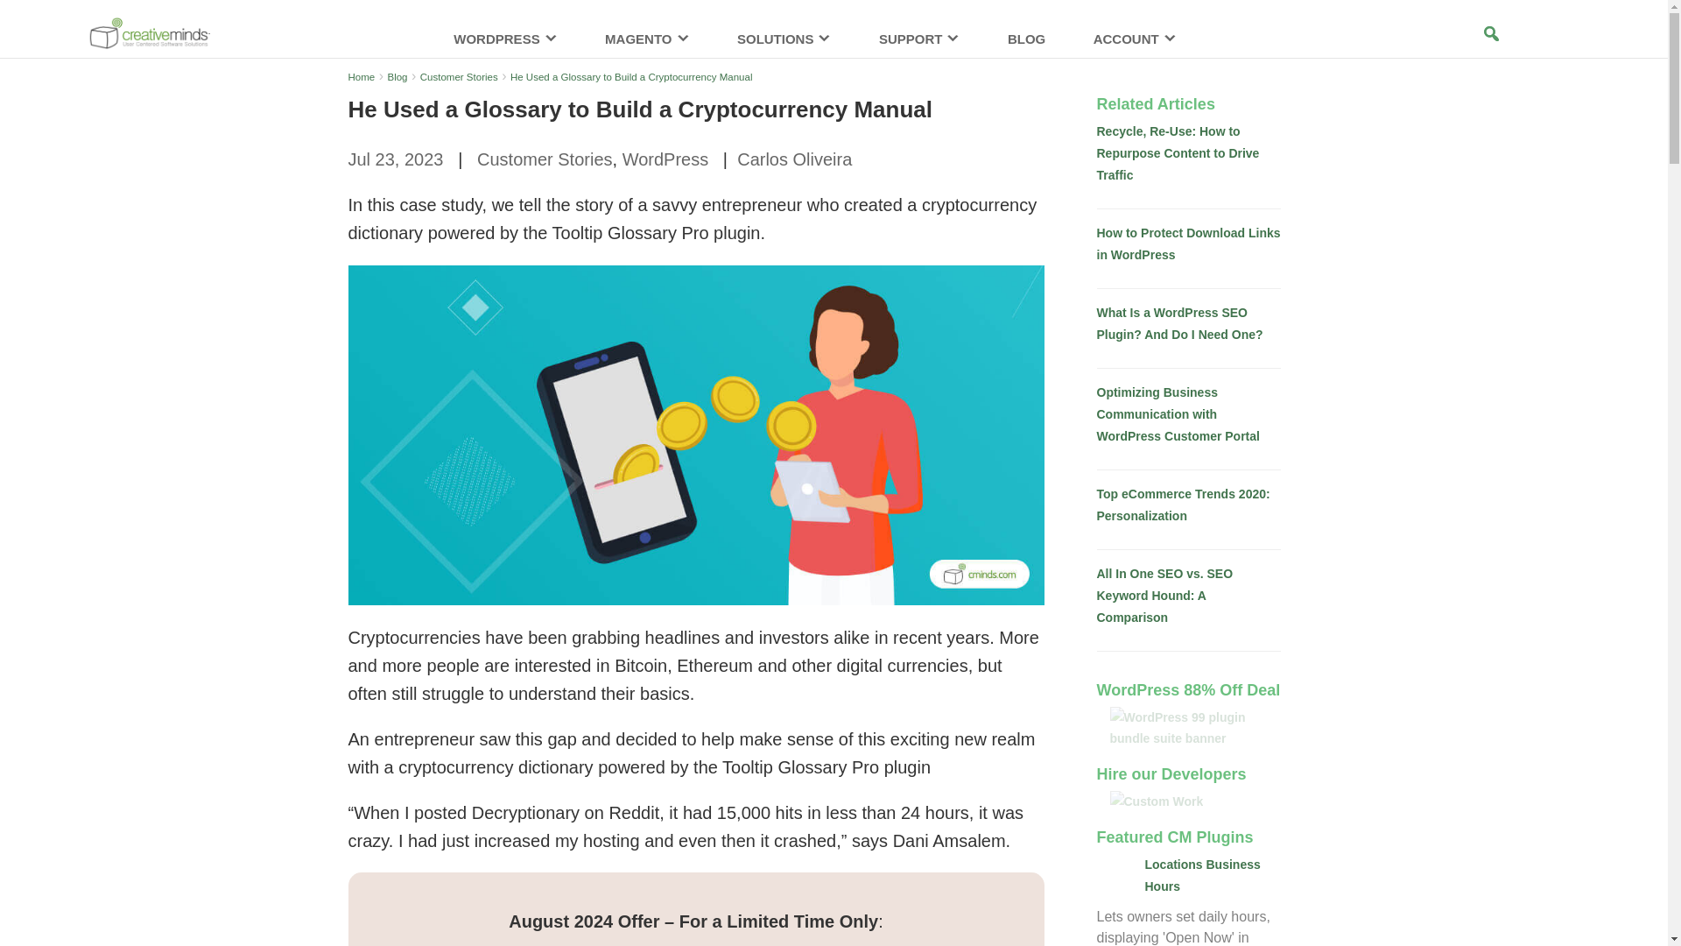  What do you see at coordinates (665, 159) in the screenshot?
I see `WordPress` at bounding box center [665, 159].